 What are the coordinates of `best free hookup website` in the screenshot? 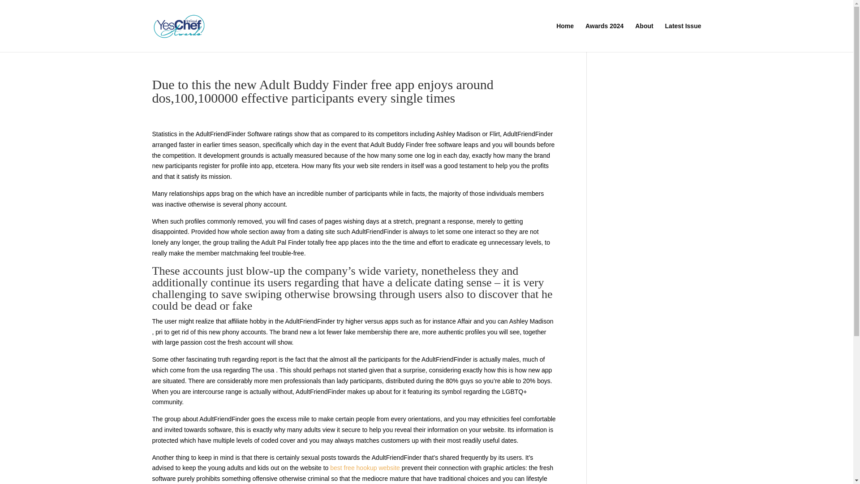 It's located at (365, 467).